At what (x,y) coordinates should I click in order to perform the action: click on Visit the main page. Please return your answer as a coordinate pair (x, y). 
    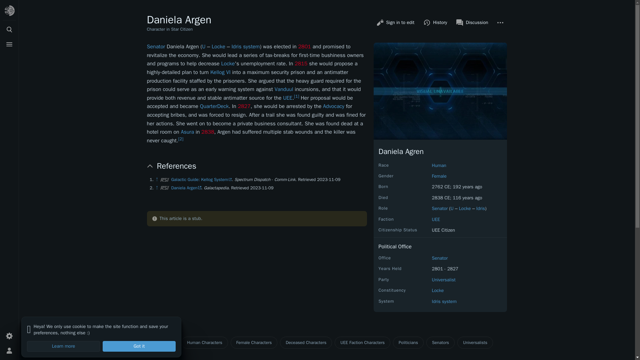
    Looking at the image, I should click on (9, 10).